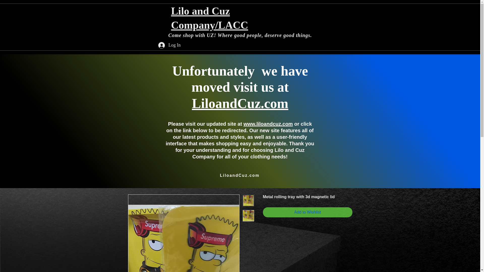 This screenshot has width=484, height=272. What do you see at coordinates (308, 212) in the screenshot?
I see `Add to Wishlist` at bounding box center [308, 212].